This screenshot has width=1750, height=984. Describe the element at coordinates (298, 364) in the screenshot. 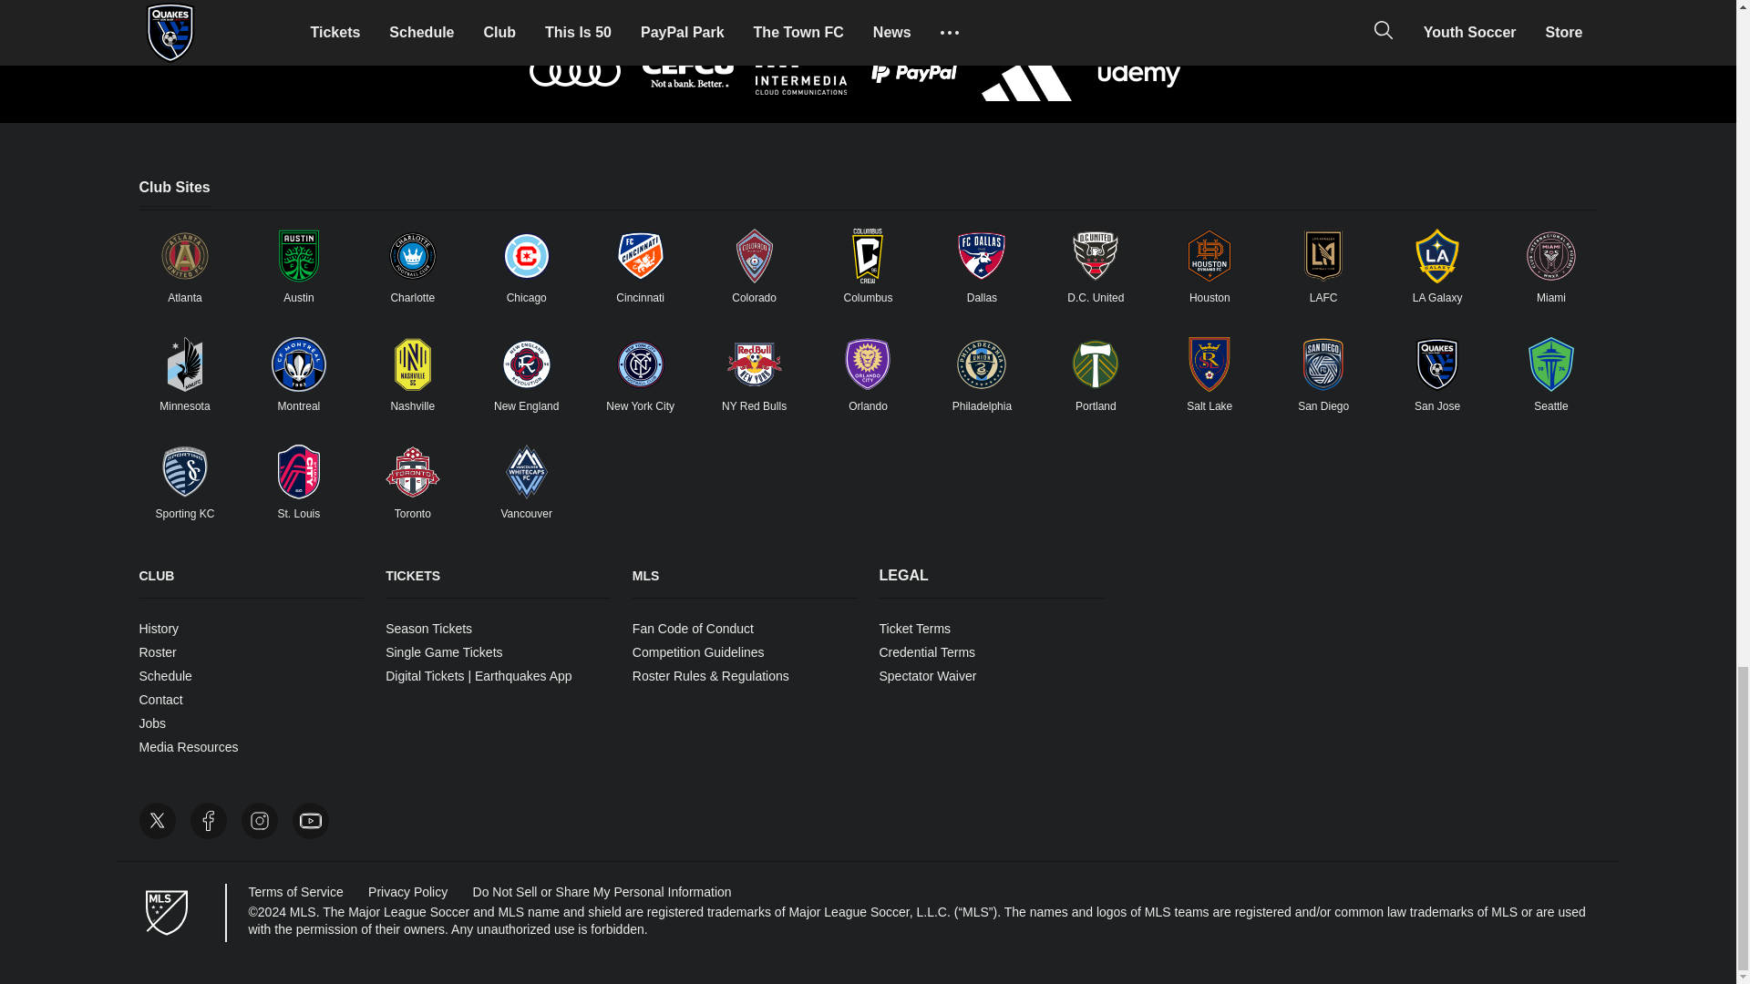

I see `Link to Montreal` at that location.